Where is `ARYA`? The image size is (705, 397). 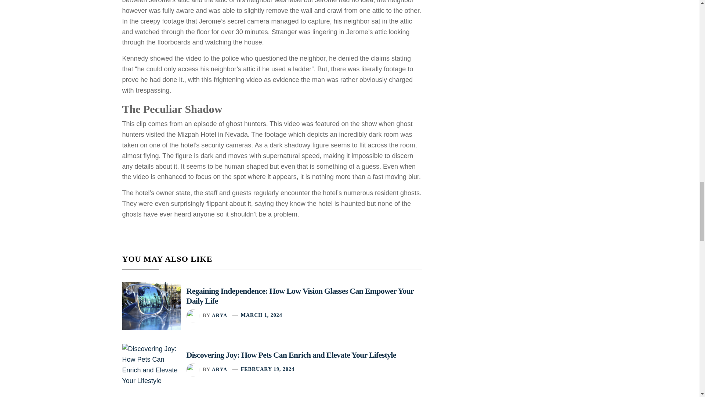 ARYA is located at coordinates (220, 315).